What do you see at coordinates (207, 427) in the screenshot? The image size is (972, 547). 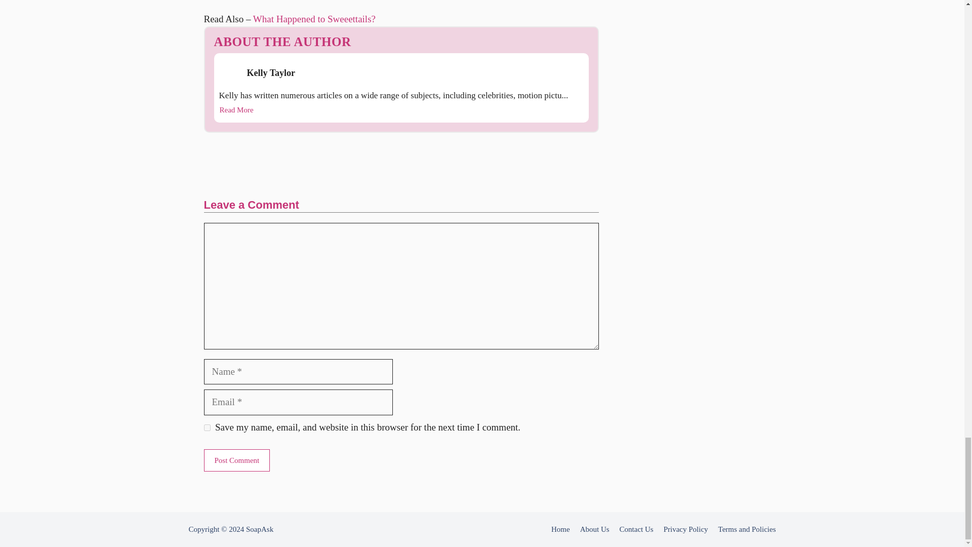 I see `yes` at bounding box center [207, 427].